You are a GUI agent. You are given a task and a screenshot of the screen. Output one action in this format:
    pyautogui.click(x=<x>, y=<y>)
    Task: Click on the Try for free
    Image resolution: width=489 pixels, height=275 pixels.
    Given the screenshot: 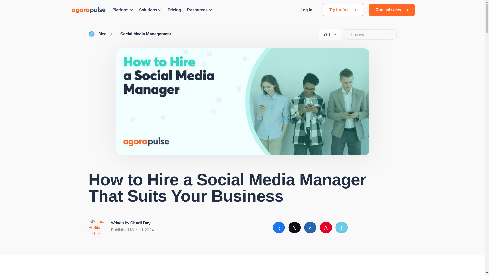 What is the action you would take?
    pyautogui.click(x=343, y=10)
    